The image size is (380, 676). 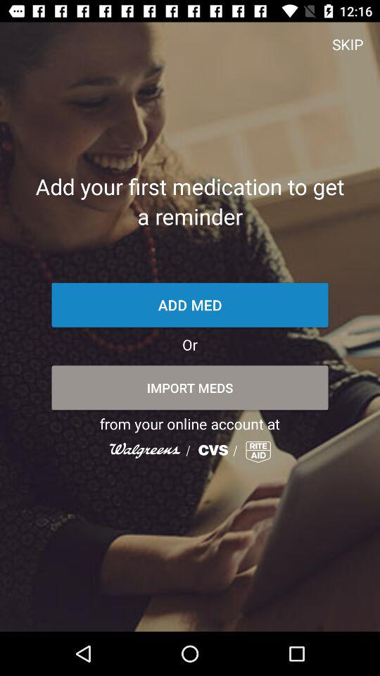 I want to click on launch the icon at the top right corner, so click(x=348, y=44).